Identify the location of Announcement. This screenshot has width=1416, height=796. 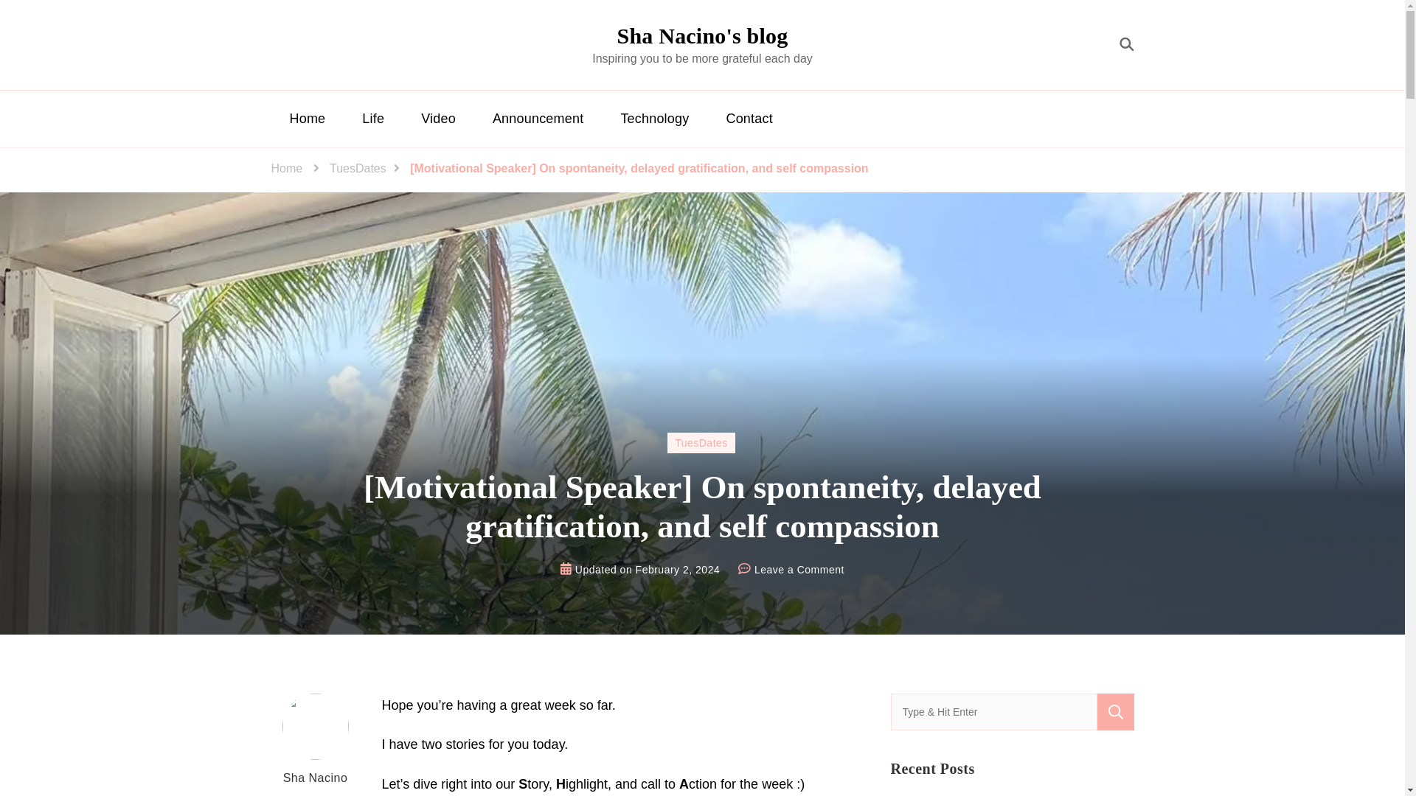
(538, 118).